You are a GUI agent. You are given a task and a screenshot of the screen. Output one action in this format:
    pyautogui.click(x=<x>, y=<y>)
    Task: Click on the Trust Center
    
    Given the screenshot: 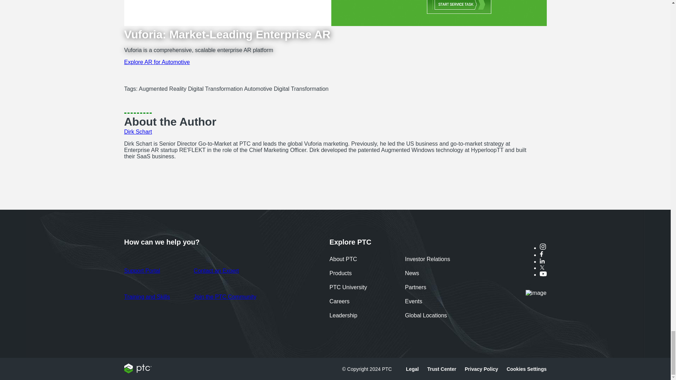 What is the action you would take?
    pyautogui.click(x=442, y=369)
    